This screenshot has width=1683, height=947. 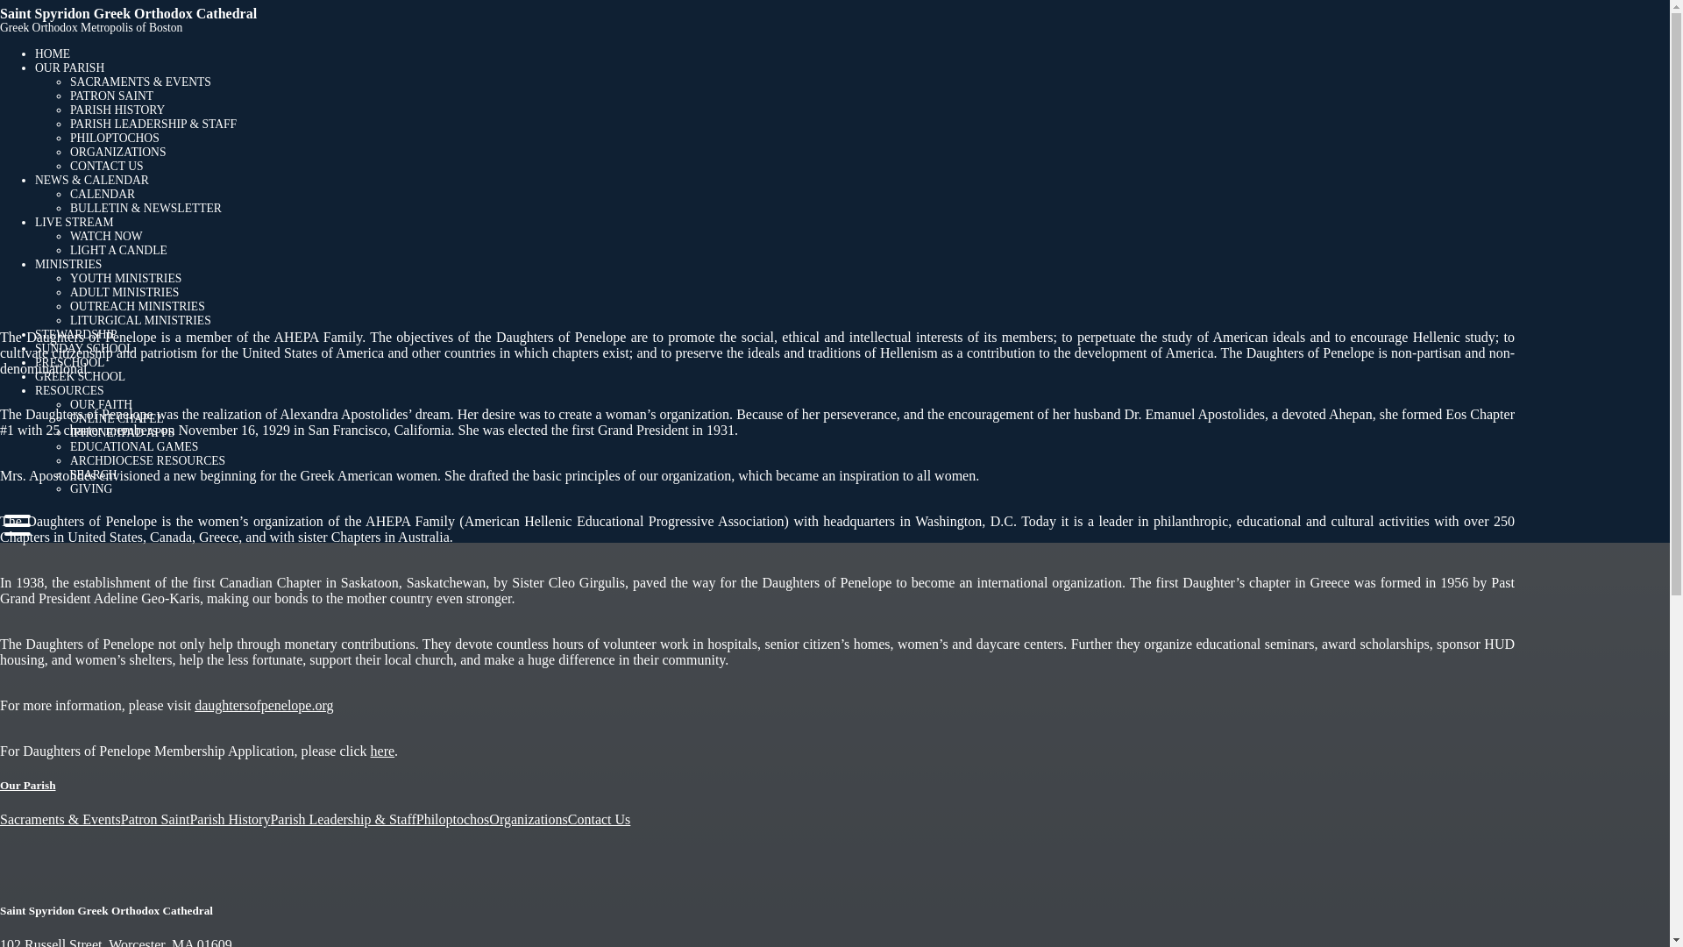 What do you see at coordinates (111, 95) in the screenshot?
I see `PATRON SAINT` at bounding box center [111, 95].